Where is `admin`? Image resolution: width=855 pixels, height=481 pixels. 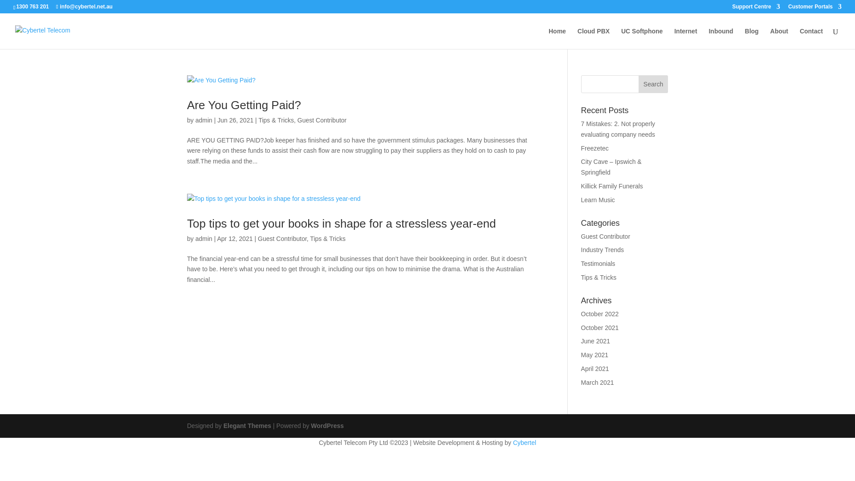 admin is located at coordinates (204, 120).